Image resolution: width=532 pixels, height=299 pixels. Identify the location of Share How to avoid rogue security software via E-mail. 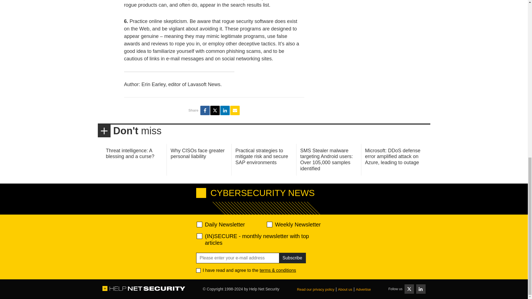
(235, 110).